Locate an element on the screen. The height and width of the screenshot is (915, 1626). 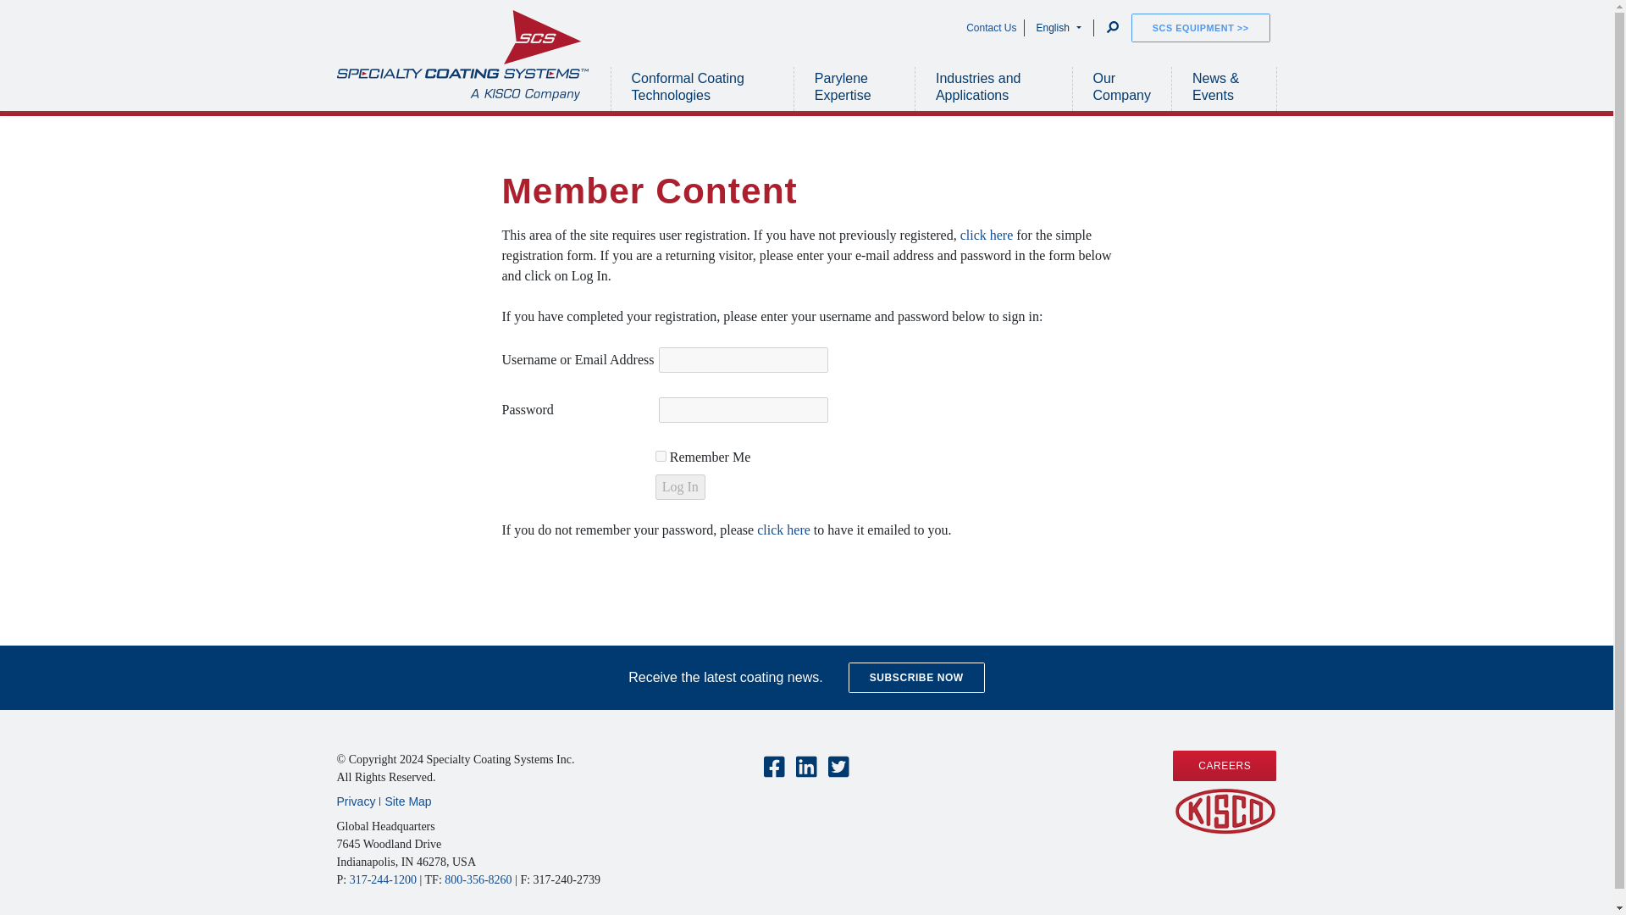
Log In is located at coordinates (680, 486).